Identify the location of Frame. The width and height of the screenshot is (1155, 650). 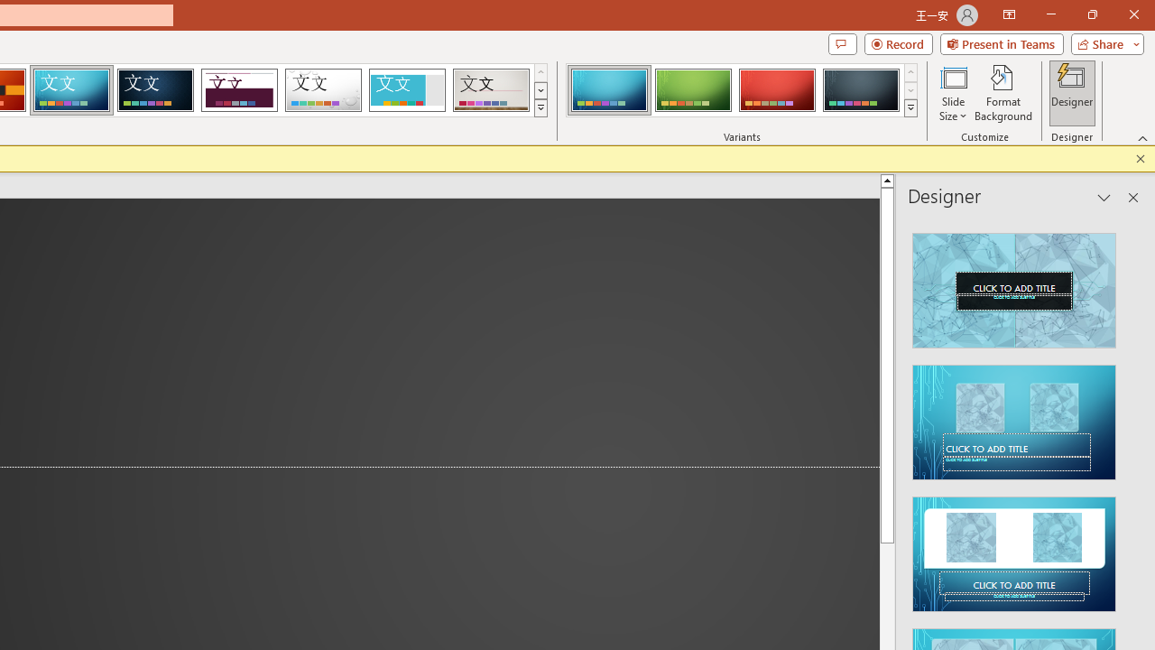
(406, 90).